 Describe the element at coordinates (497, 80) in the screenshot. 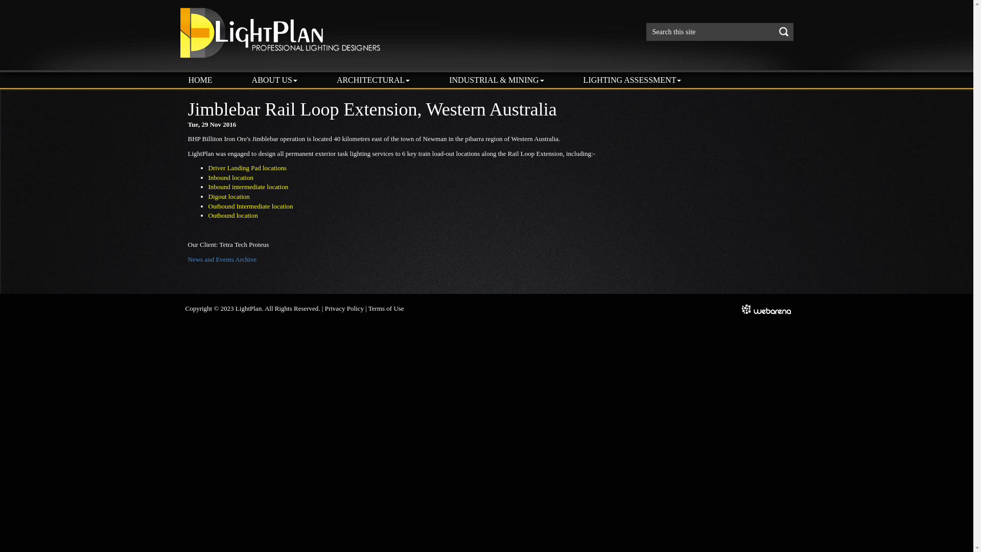

I see `INDUSTRIAL & MINING` at that location.